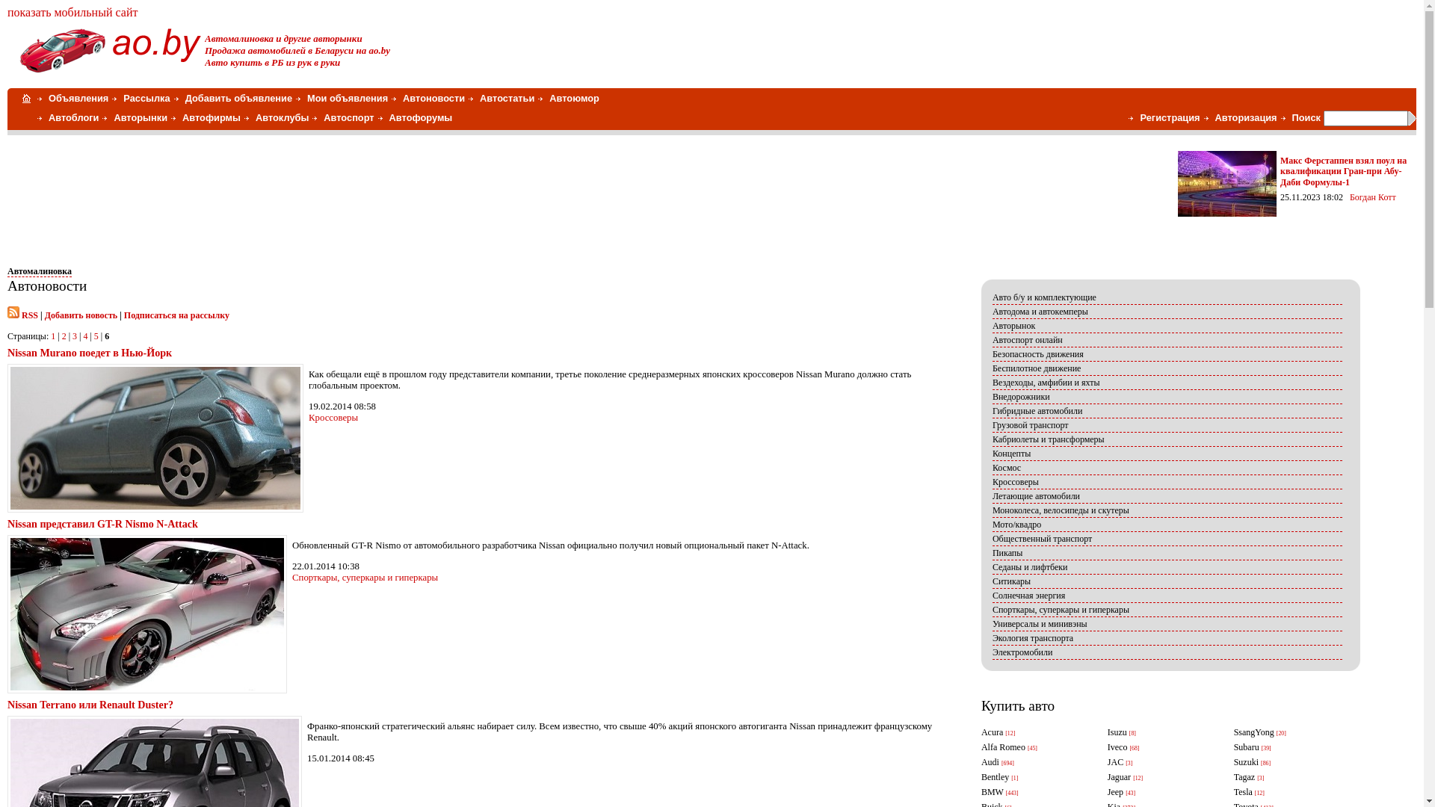  Describe the element at coordinates (1036, 778) in the screenshot. I see `Bentley [1]` at that location.